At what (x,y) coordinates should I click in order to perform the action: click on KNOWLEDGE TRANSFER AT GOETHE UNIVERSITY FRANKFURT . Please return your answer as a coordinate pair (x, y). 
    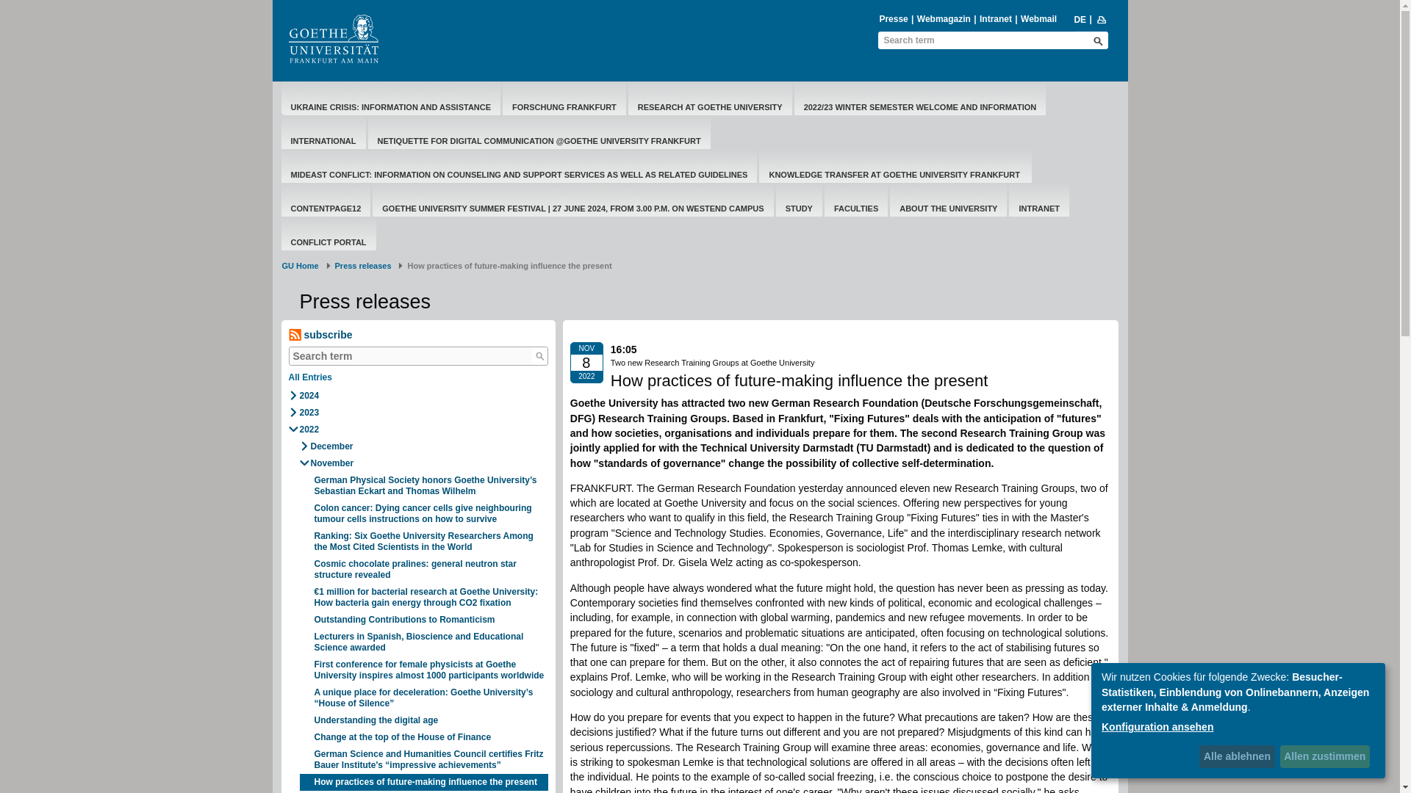
    Looking at the image, I should click on (895, 175).